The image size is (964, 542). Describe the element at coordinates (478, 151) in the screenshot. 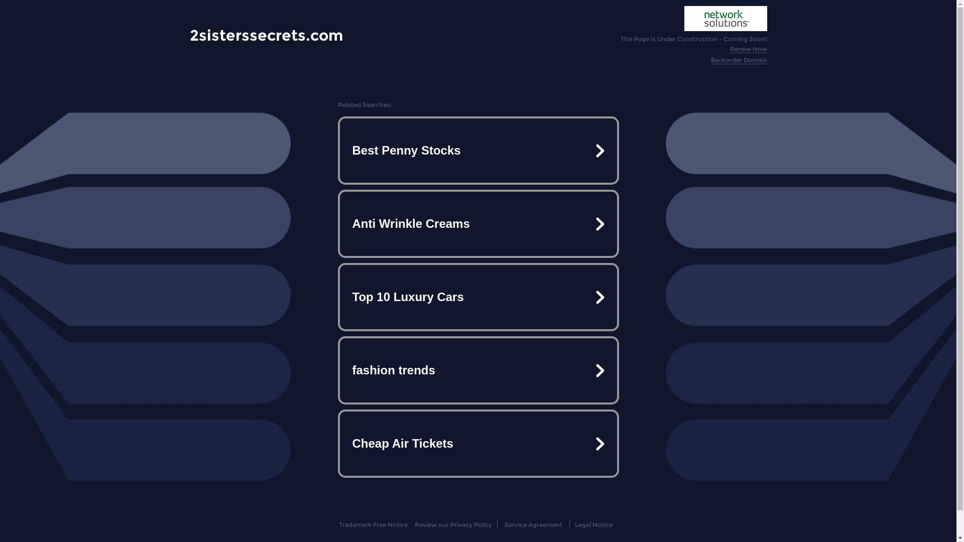

I see `Best Penny Stocks` at that location.